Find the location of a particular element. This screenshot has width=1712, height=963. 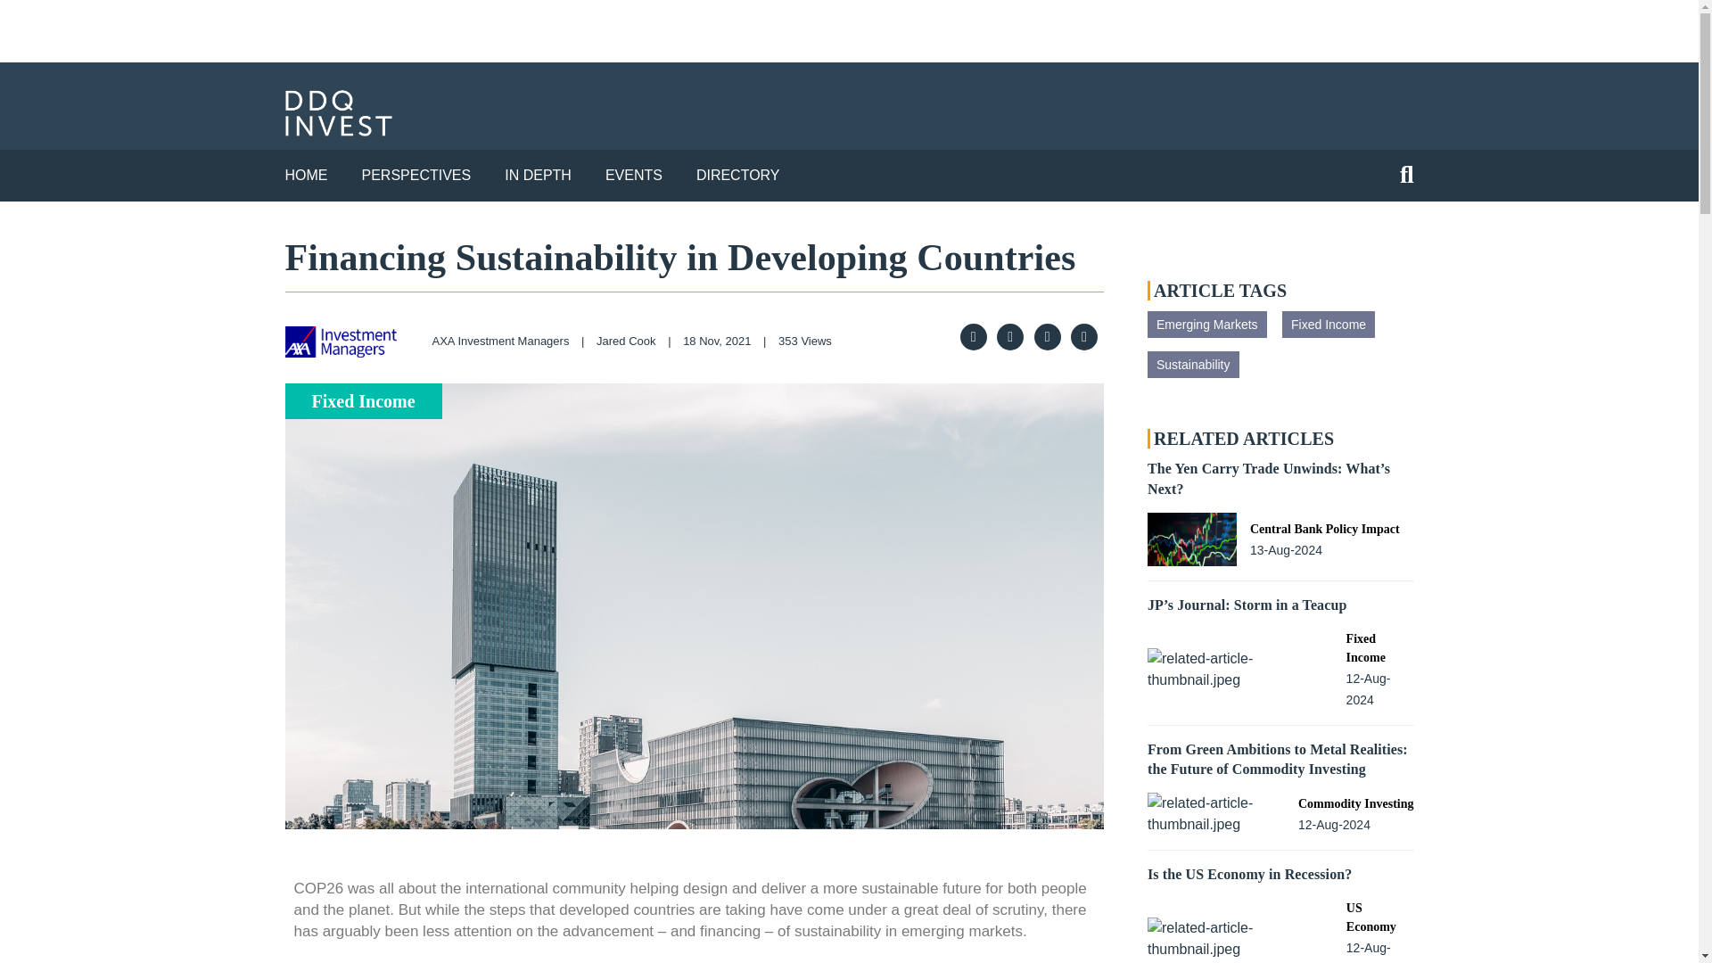

Fixed Income is located at coordinates (1379, 648).